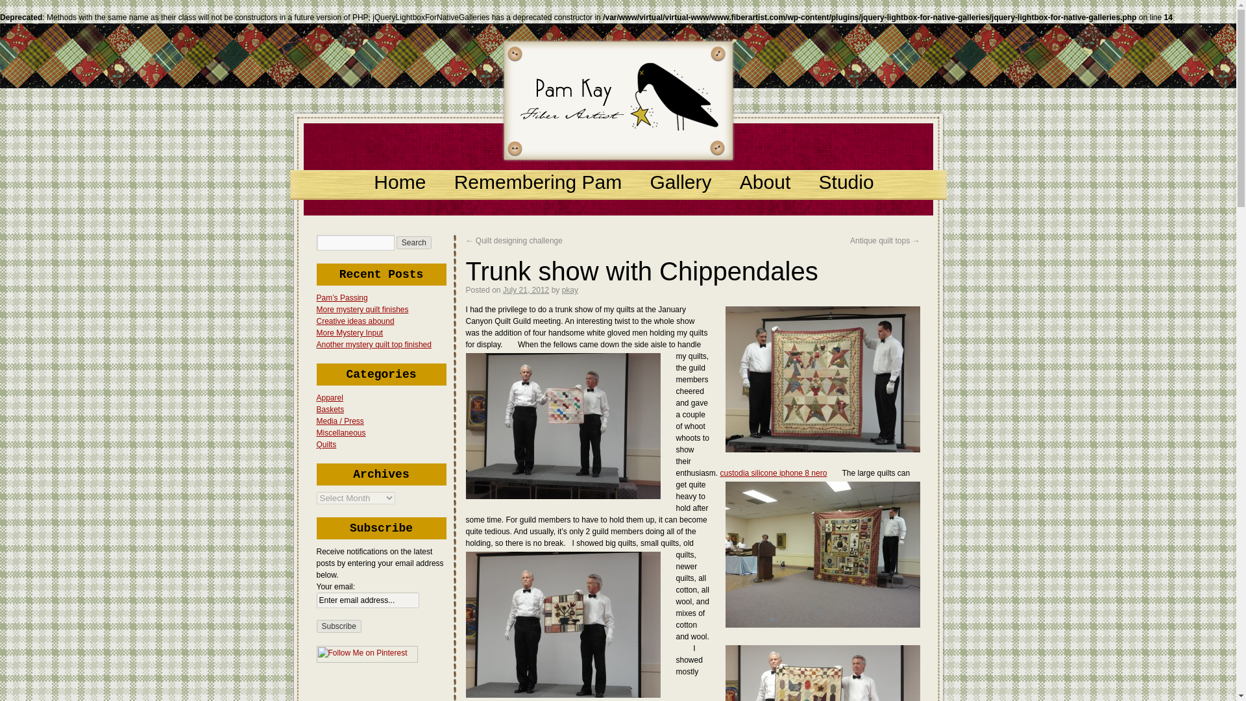  What do you see at coordinates (330, 397) in the screenshot?
I see `Apparel` at bounding box center [330, 397].